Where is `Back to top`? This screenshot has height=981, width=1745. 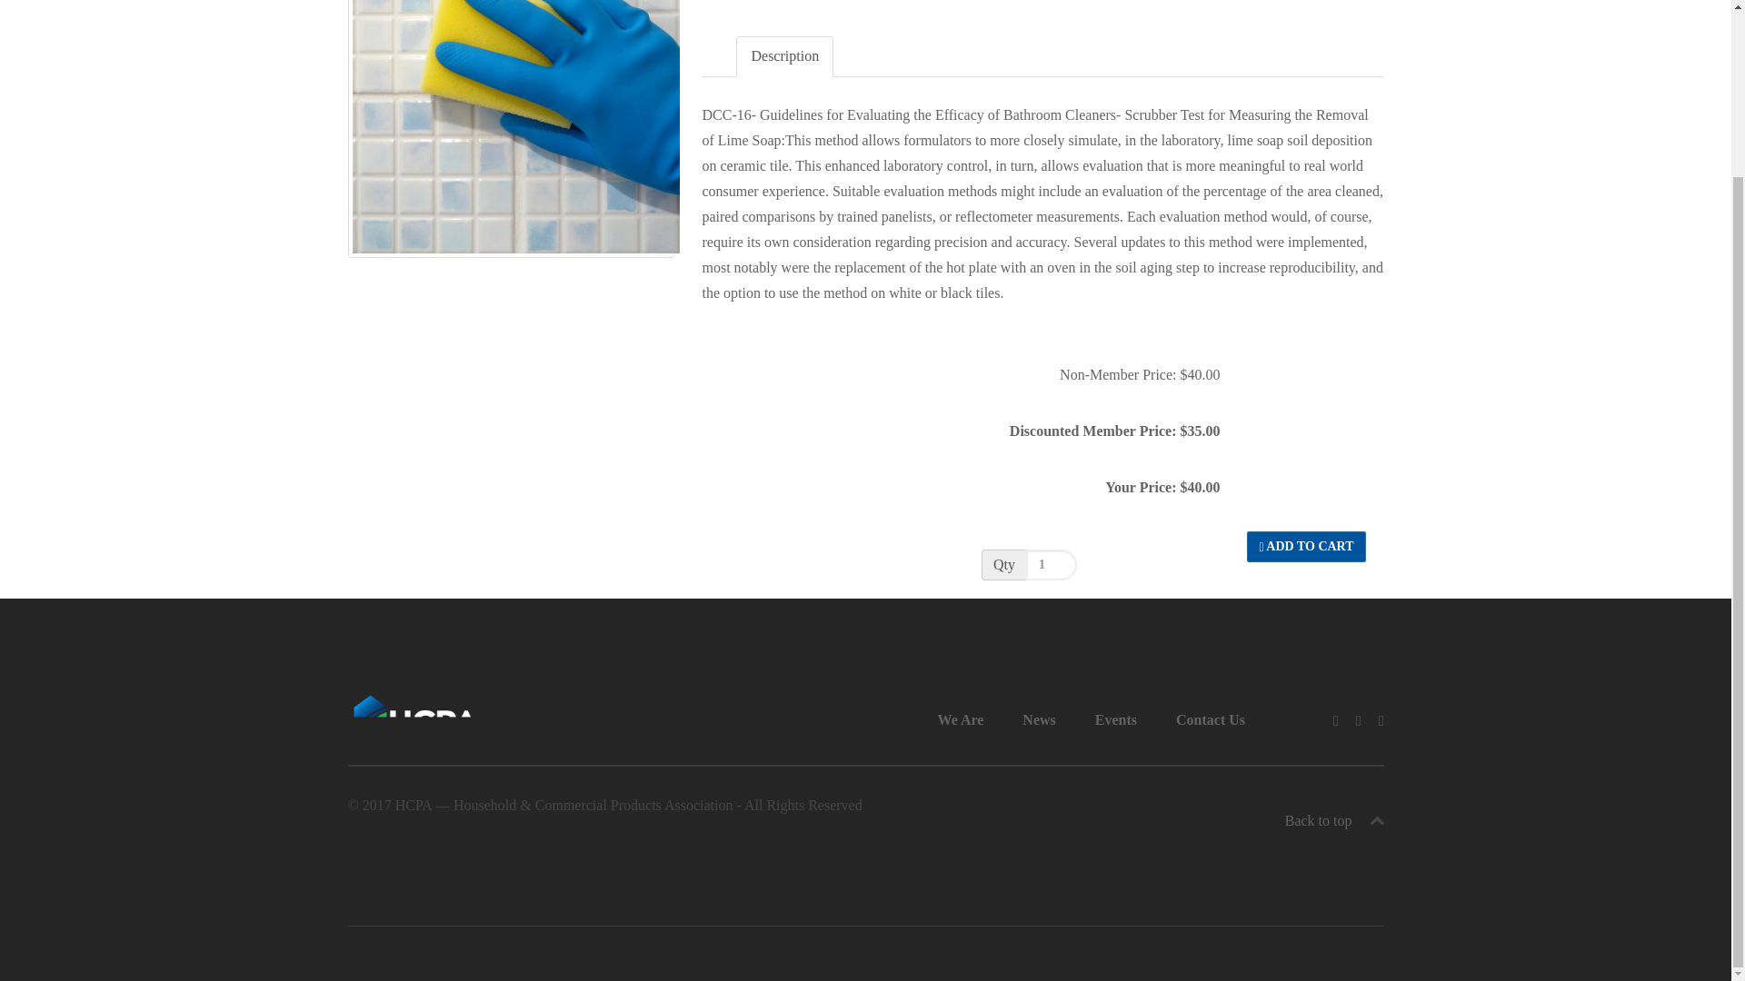 Back to top is located at coordinates (1334, 820).